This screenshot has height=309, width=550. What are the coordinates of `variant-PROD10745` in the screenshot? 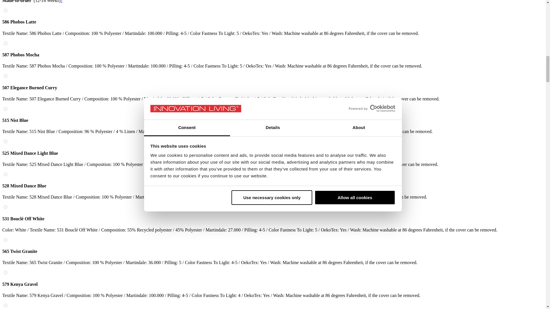 It's located at (6, 43).